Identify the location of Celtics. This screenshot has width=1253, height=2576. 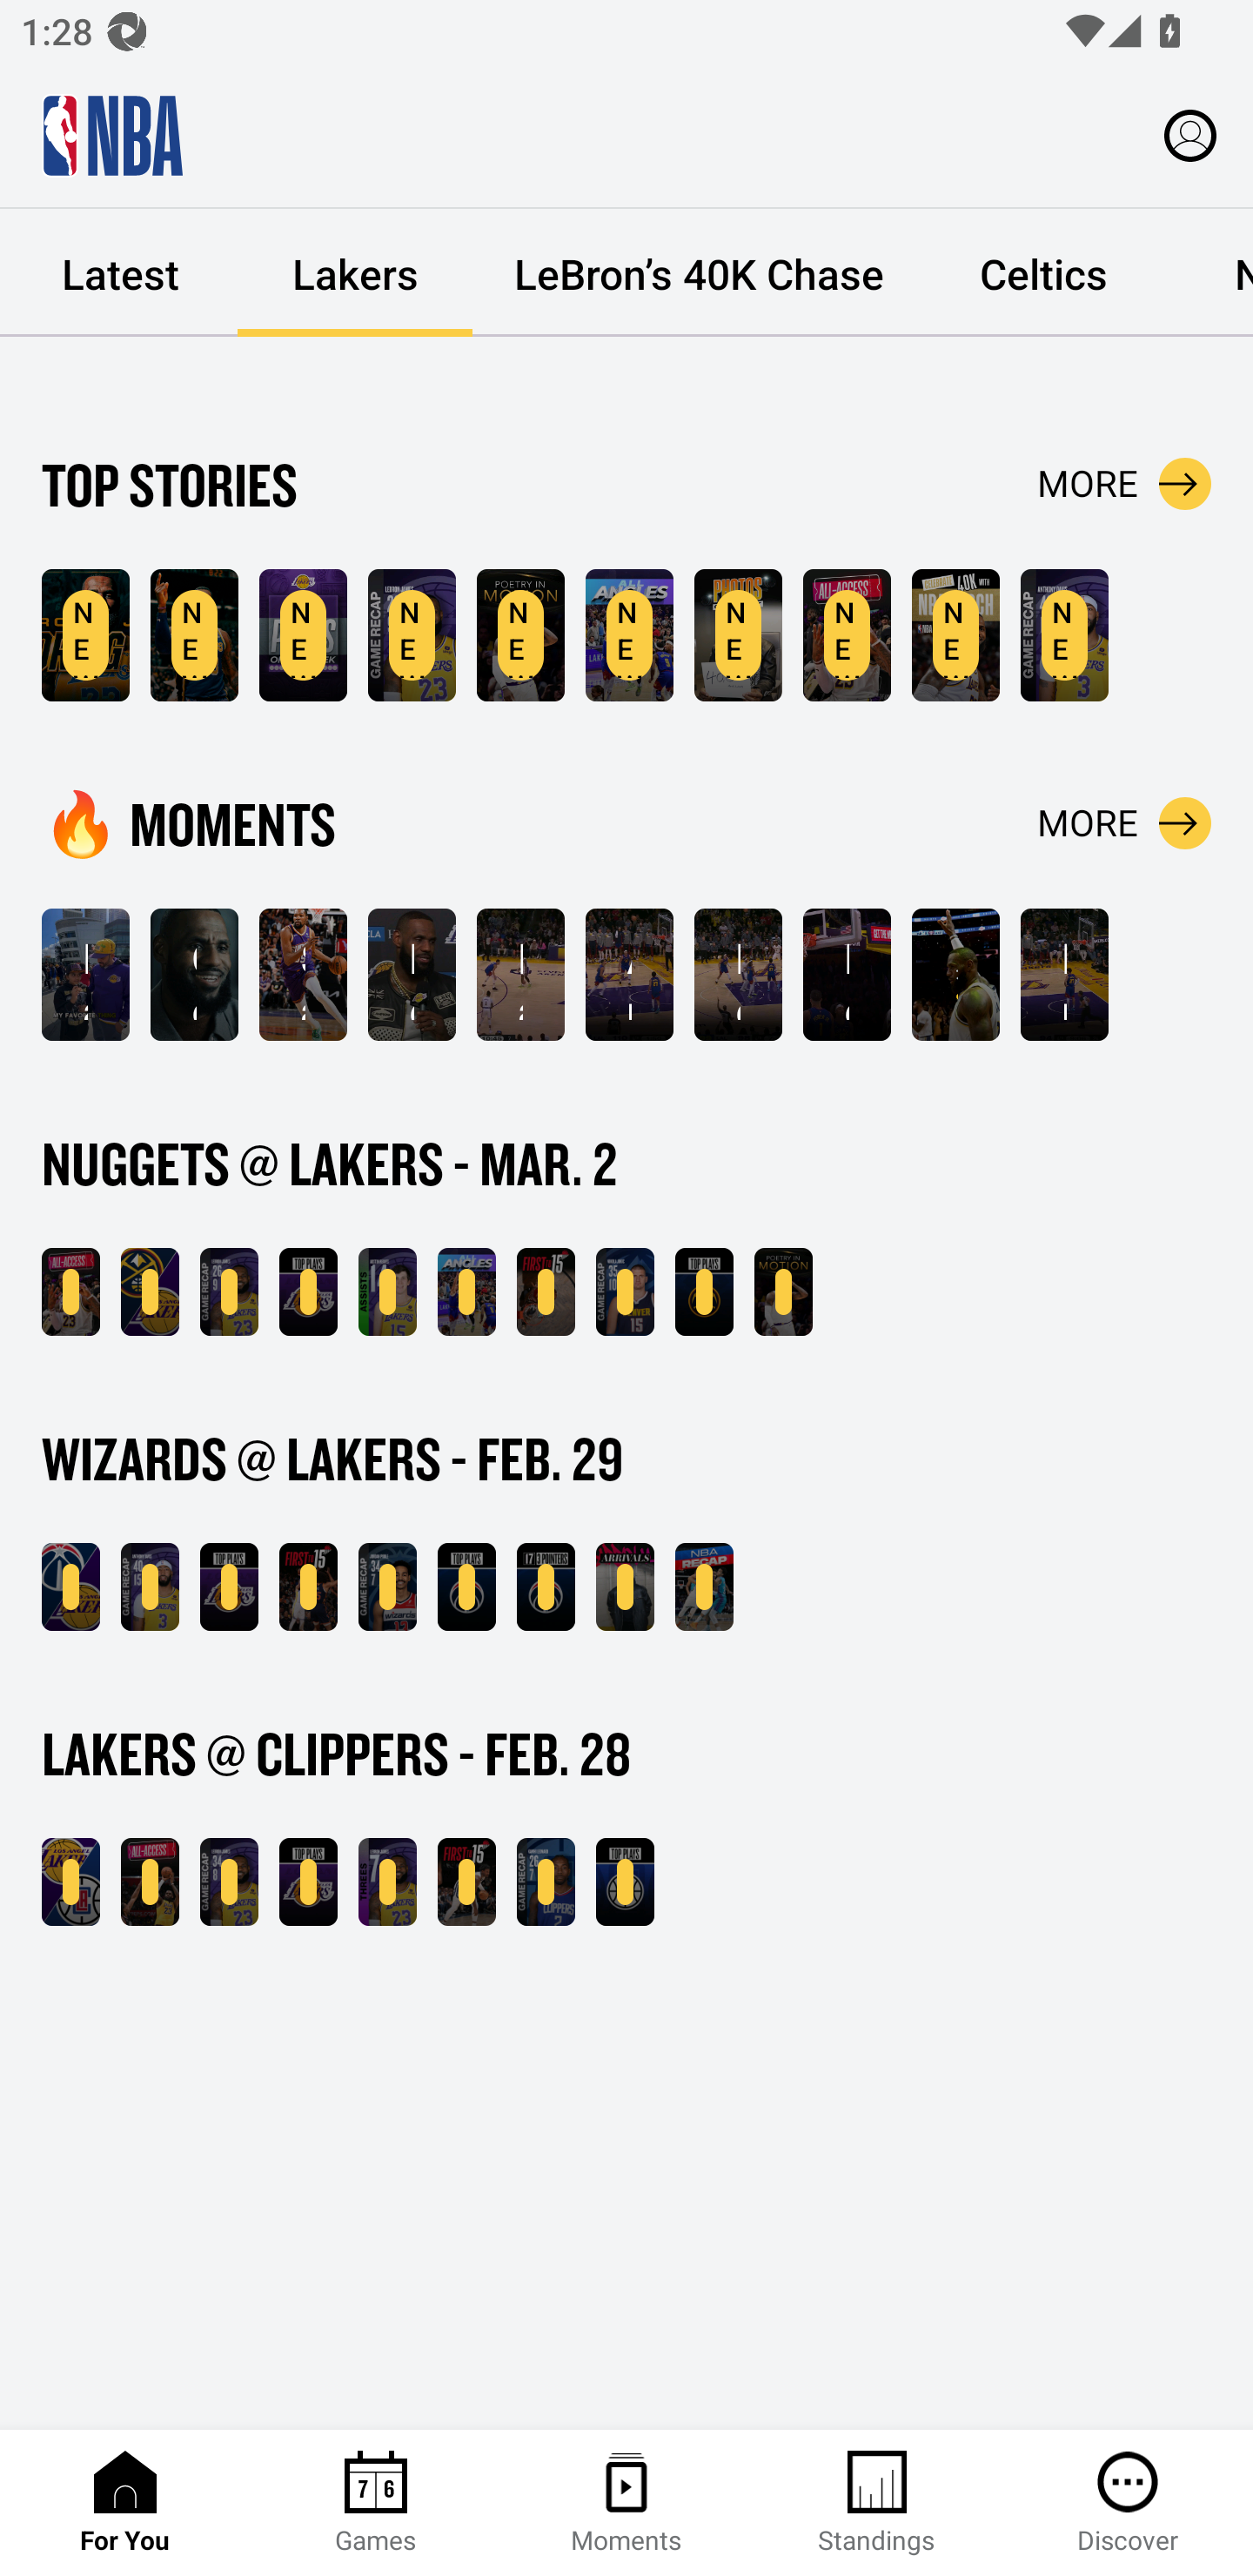
(1042, 273).